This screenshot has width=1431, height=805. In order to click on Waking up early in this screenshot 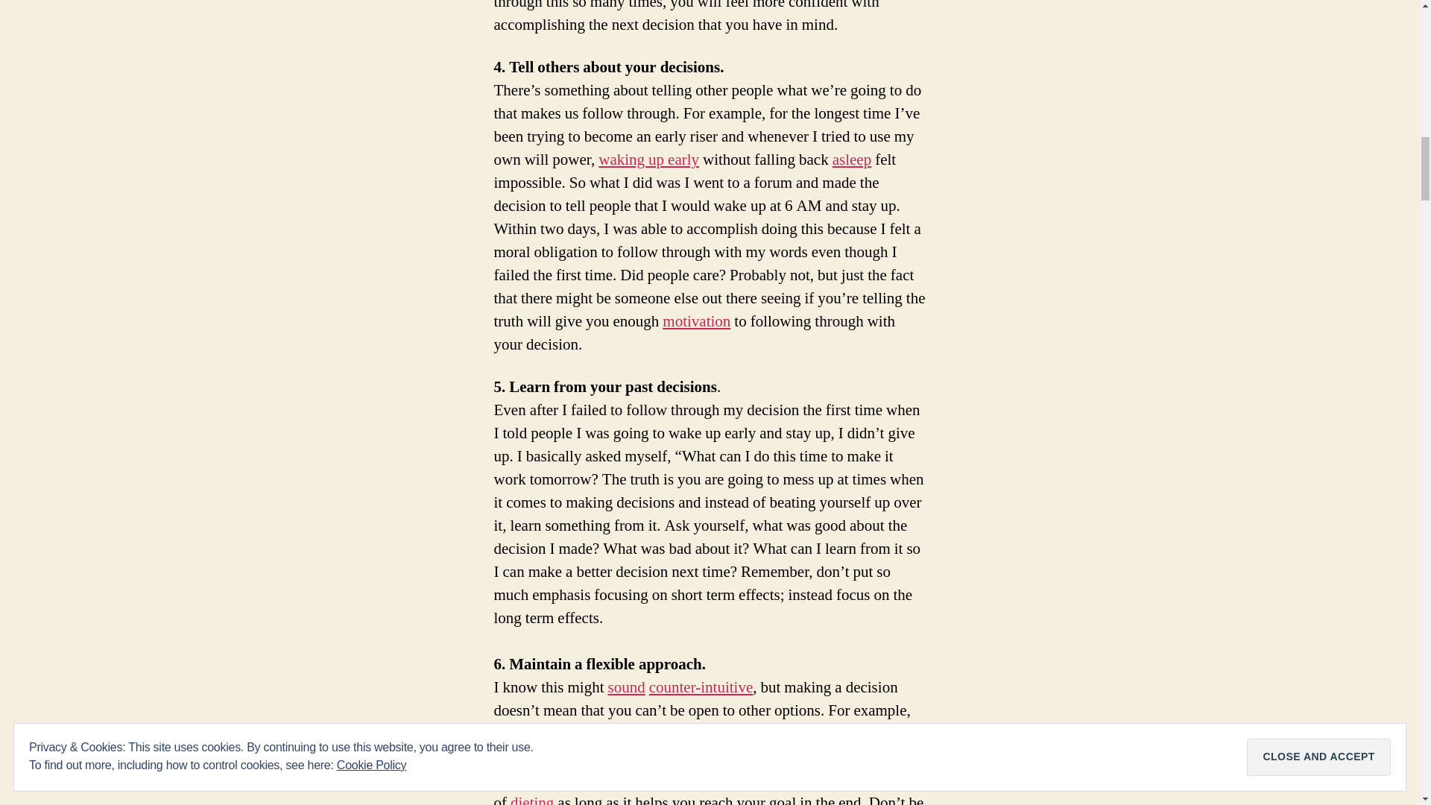, I will do `click(648, 160)`.